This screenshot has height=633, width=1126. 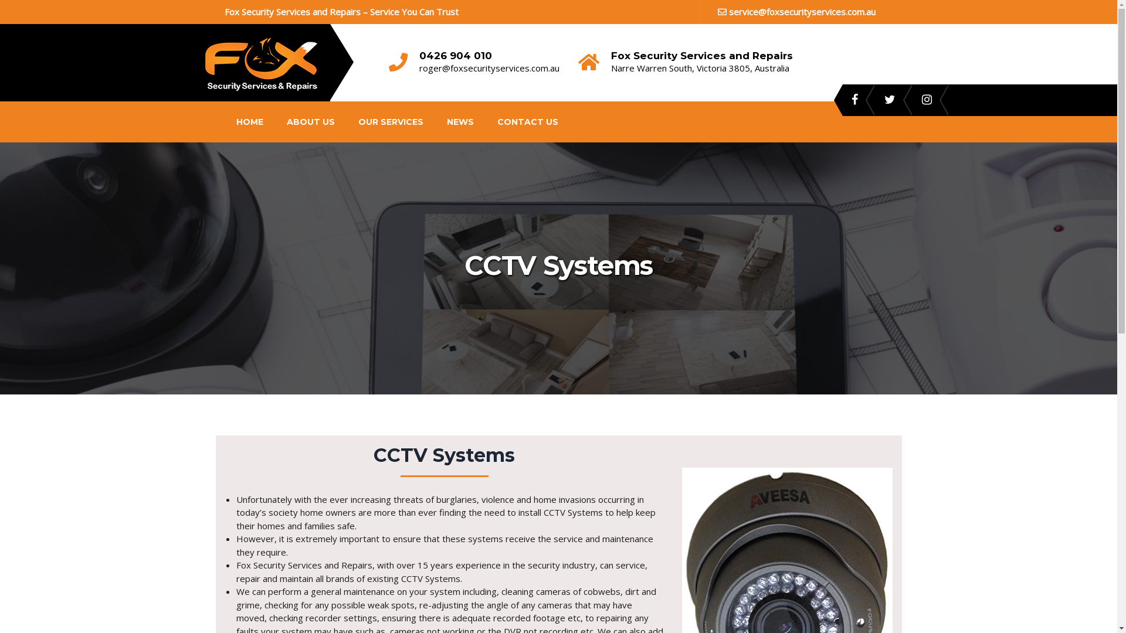 I want to click on CONTACT US, so click(x=528, y=121).